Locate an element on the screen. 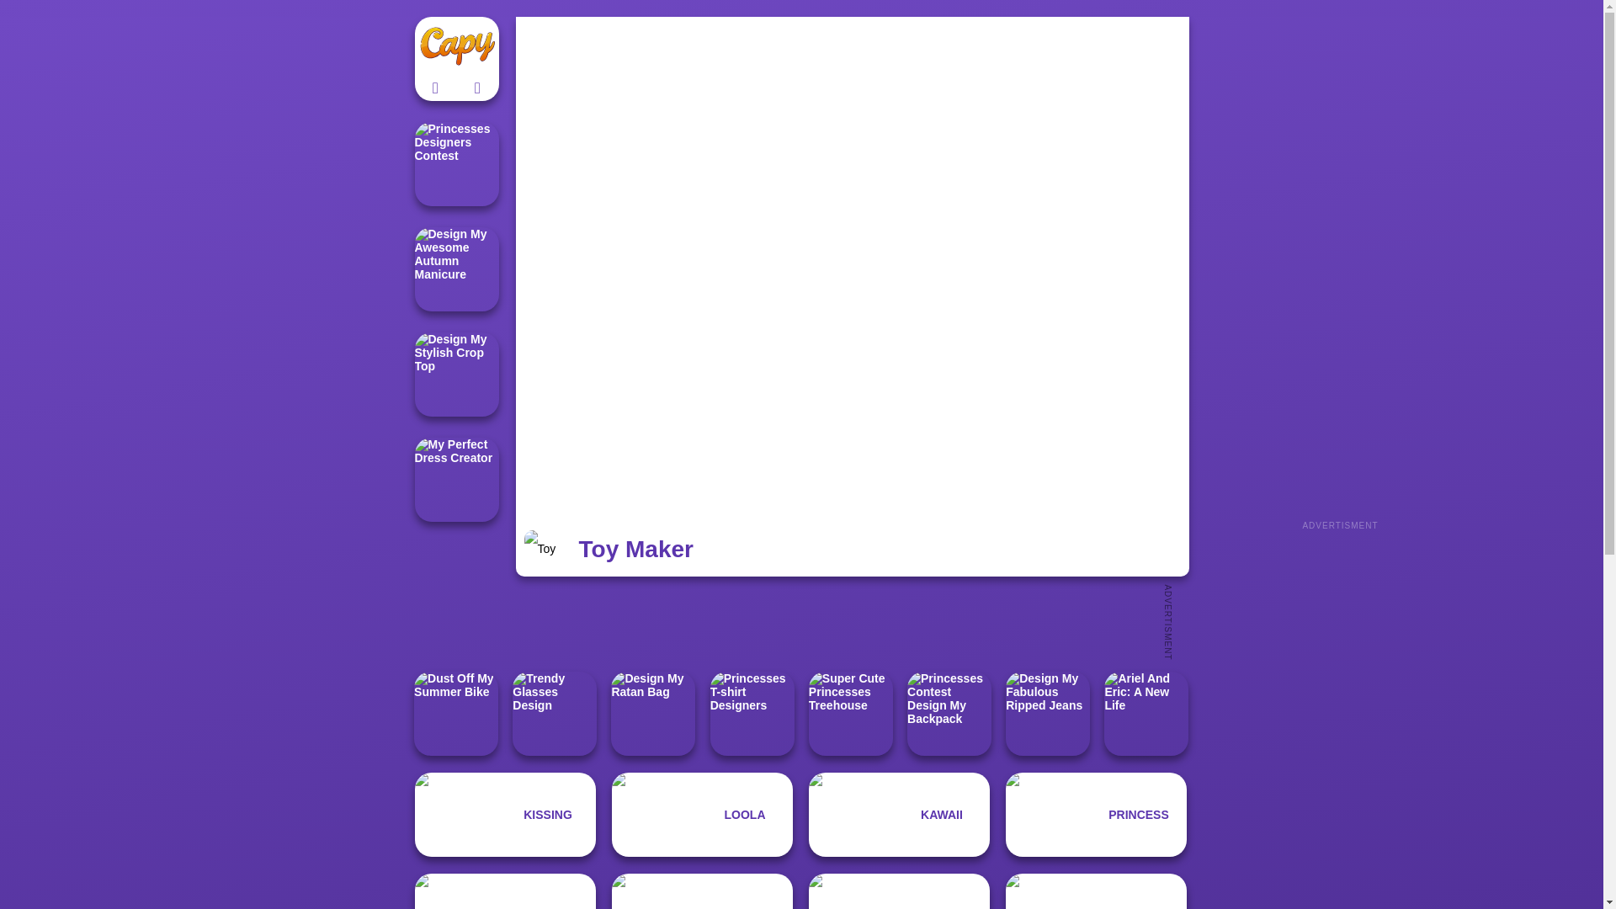 This screenshot has height=909, width=1616. Easter is located at coordinates (505, 890).